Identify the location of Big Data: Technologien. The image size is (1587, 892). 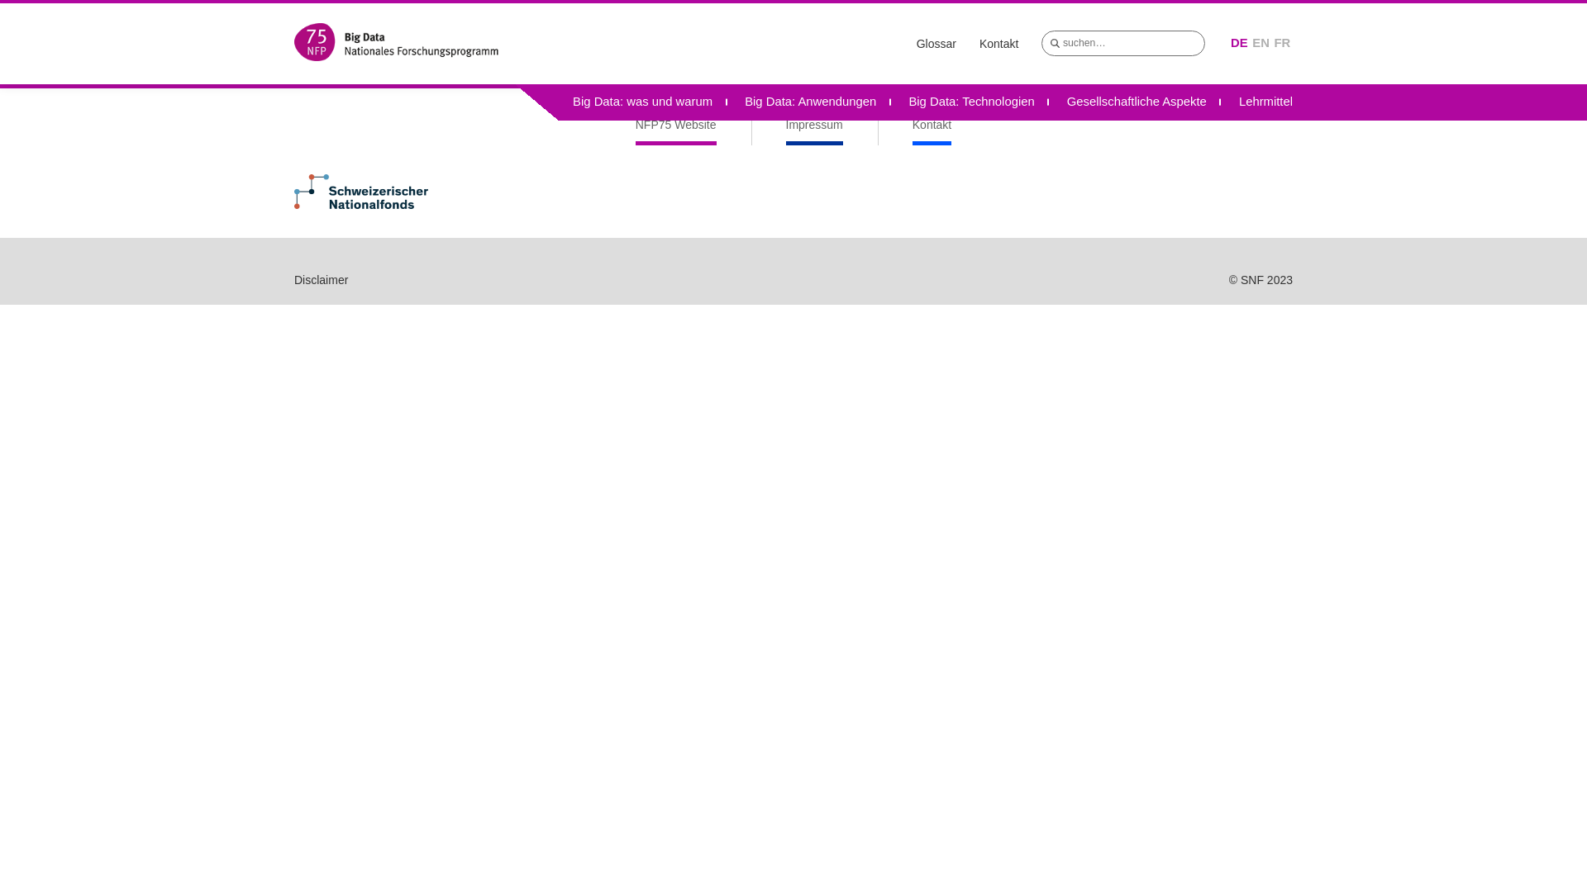
(972, 102).